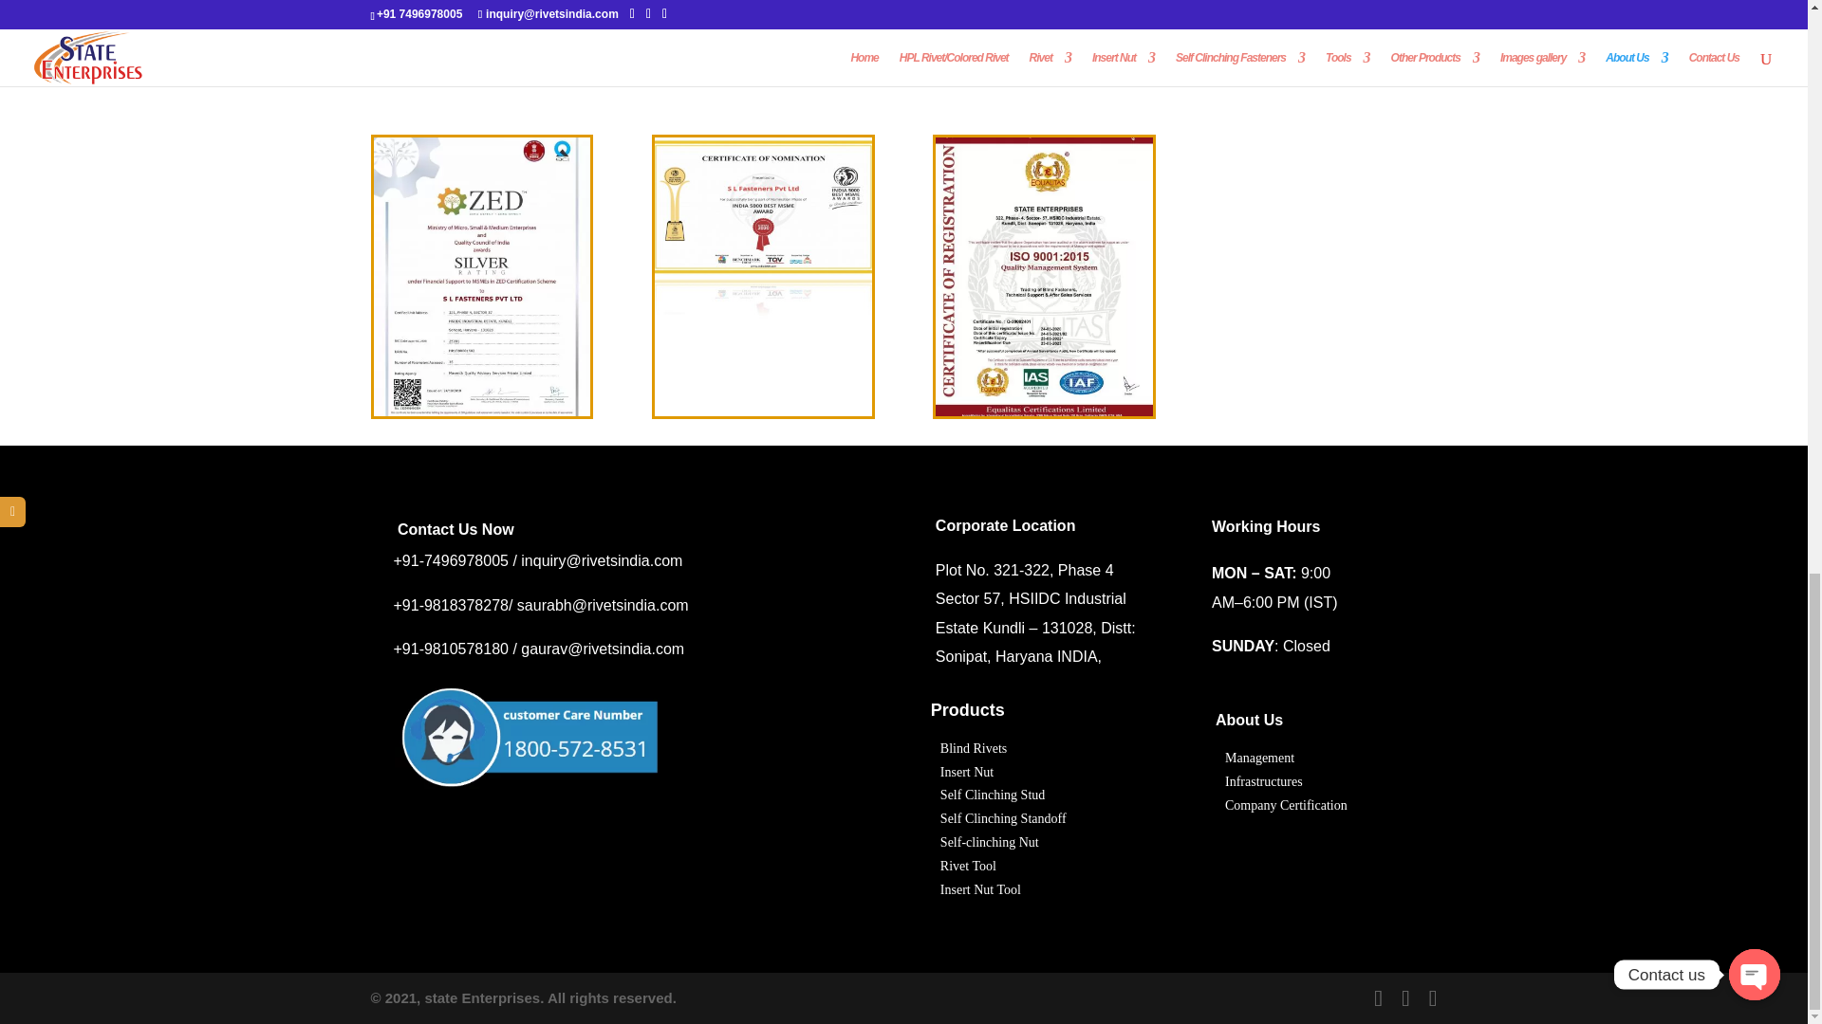  I want to click on SL-Fasteners-14001-724x1024, so click(482, 67).